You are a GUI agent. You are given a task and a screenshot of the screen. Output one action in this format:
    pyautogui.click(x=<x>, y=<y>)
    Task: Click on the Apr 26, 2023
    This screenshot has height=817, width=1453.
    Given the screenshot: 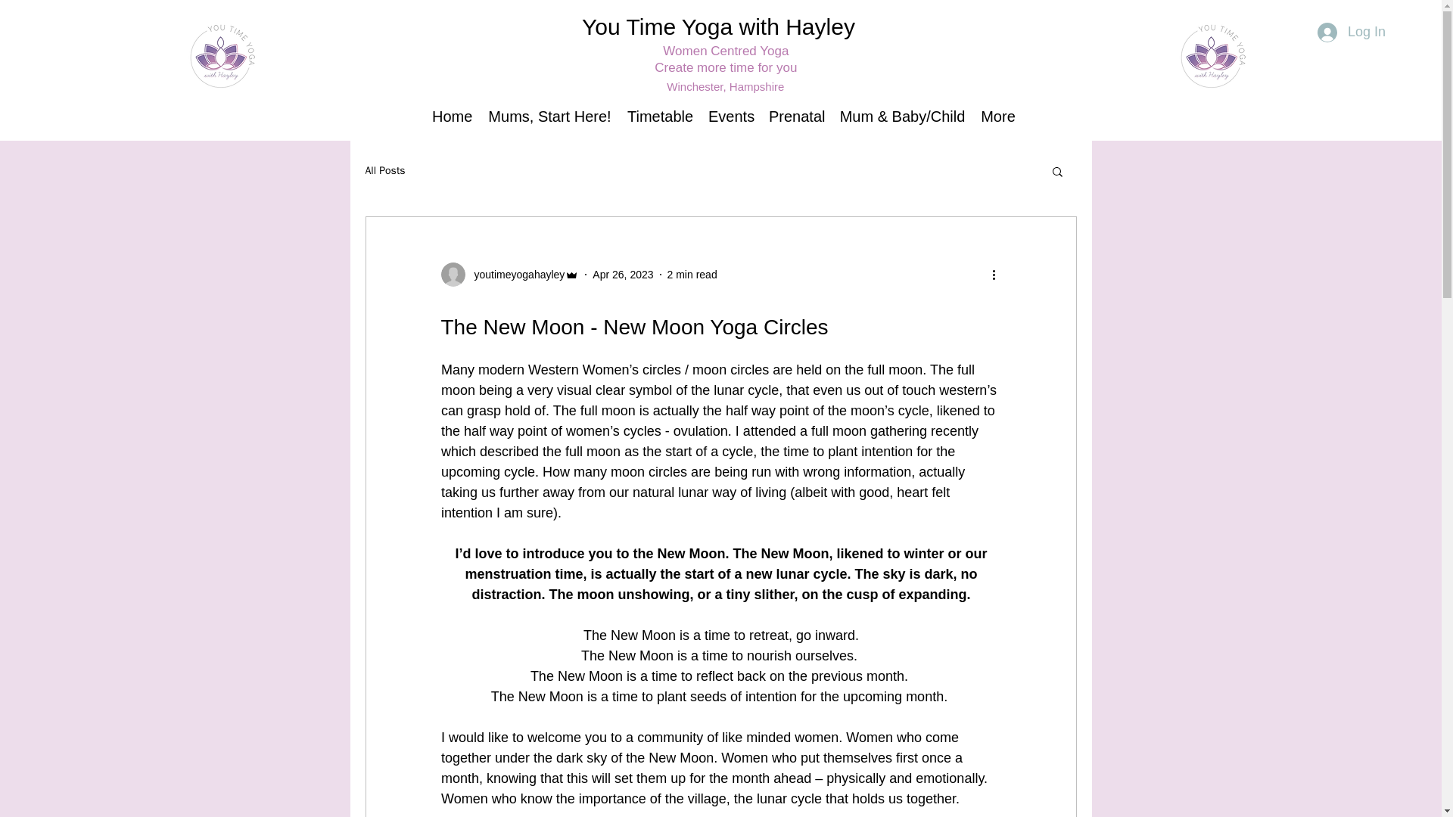 What is the action you would take?
    pyautogui.click(x=622, y=275)
    